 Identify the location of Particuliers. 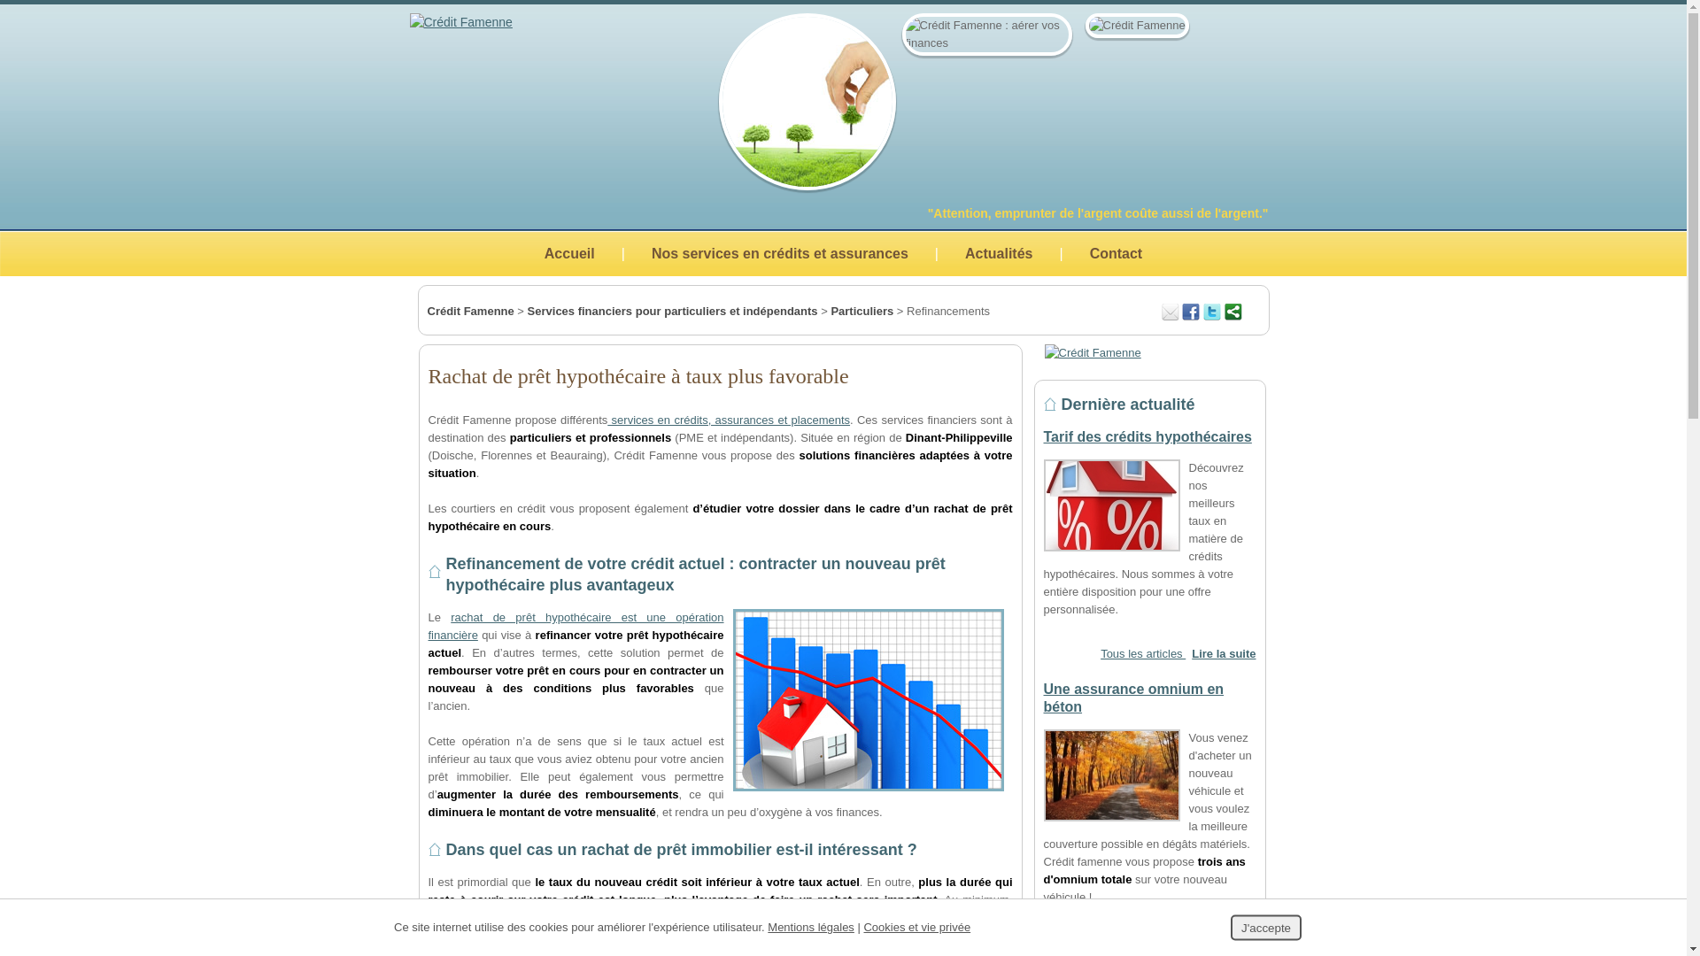
(862, 312).